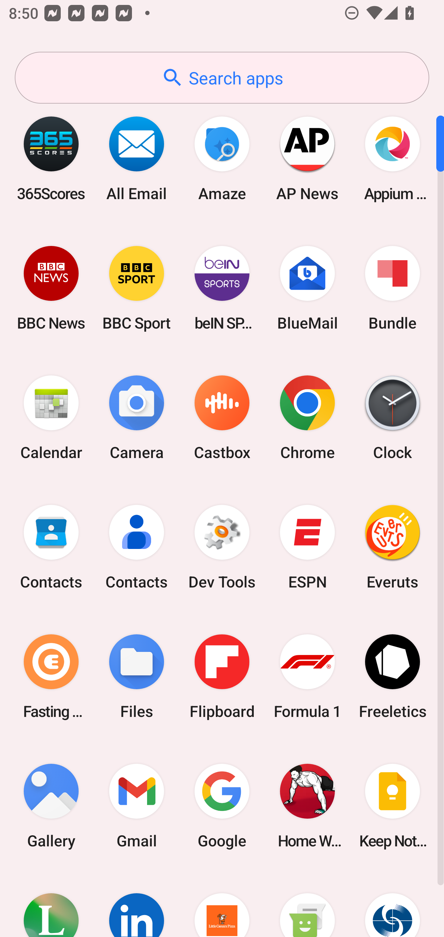 Image resolution: width=444 pixels, height=937 pixels. Describe the element at coordinates (137, 547) in the screenshot. I see `Contacts` at that location.